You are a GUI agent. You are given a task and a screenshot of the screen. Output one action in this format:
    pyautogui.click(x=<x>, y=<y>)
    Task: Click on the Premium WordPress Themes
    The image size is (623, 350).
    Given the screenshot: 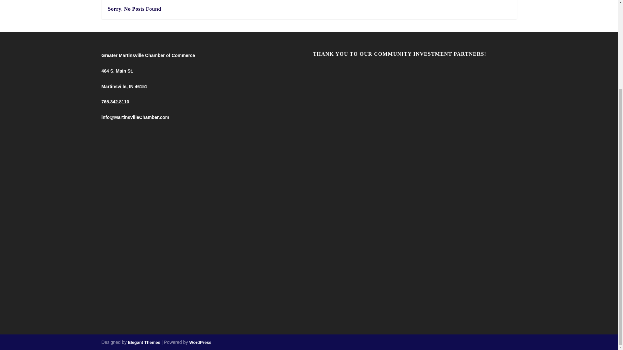 What is the action you would take?
    pyautogui.click(x=144, y=342)
    